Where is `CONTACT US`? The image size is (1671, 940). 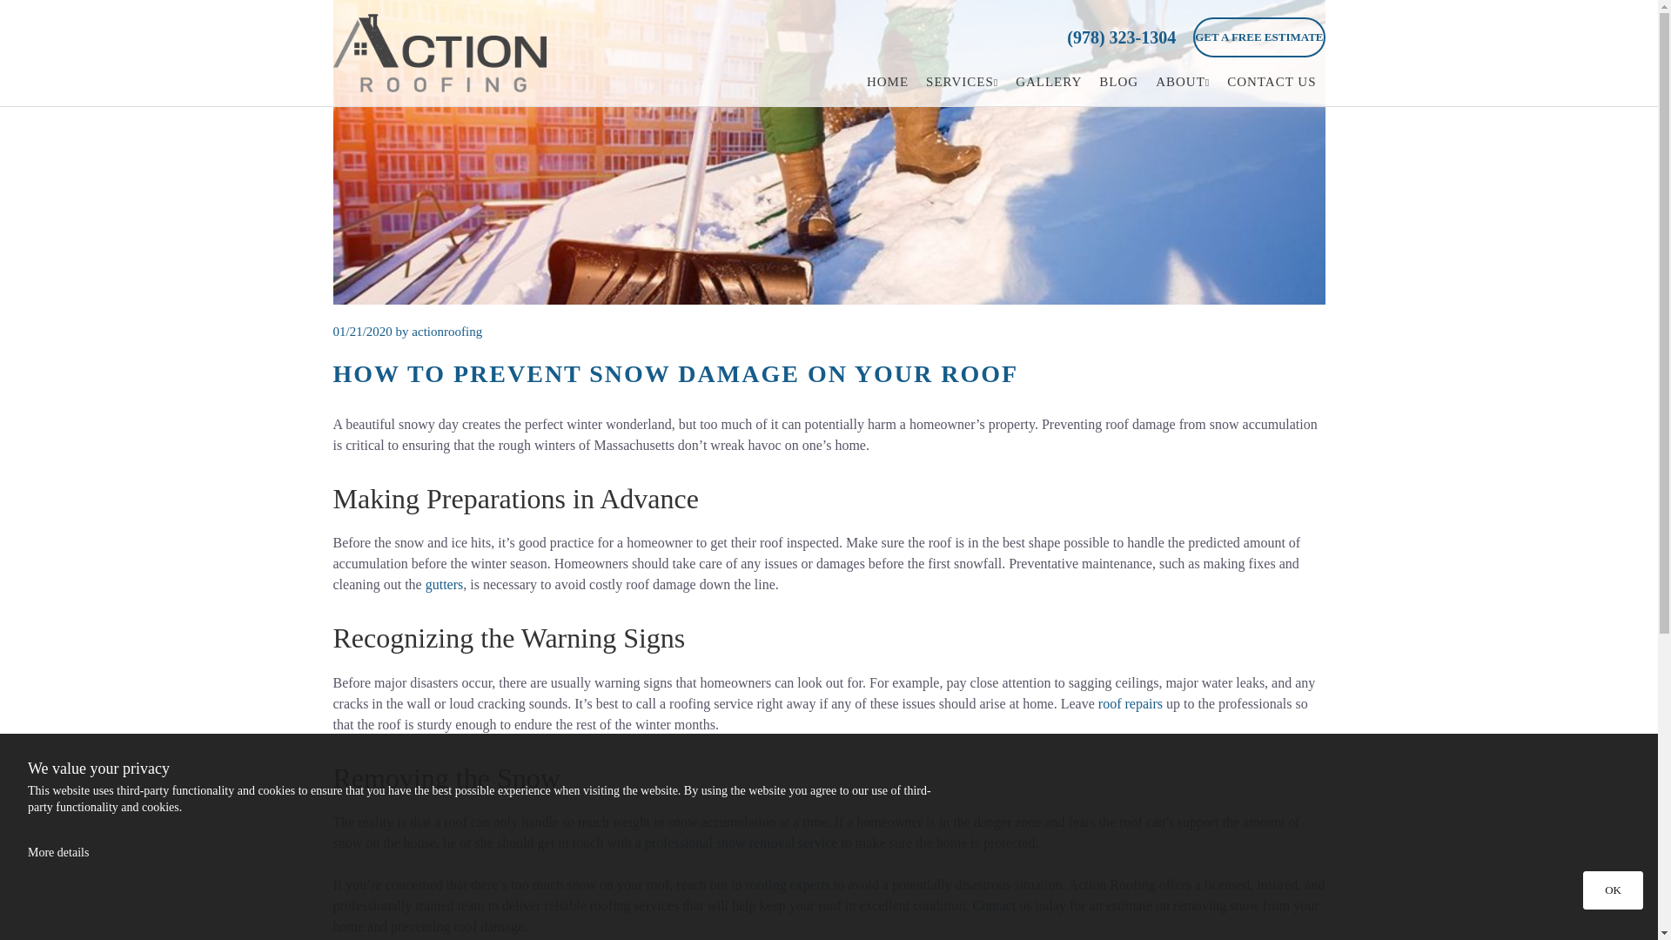
CONTACT US is located at coordinates (1271, 82).